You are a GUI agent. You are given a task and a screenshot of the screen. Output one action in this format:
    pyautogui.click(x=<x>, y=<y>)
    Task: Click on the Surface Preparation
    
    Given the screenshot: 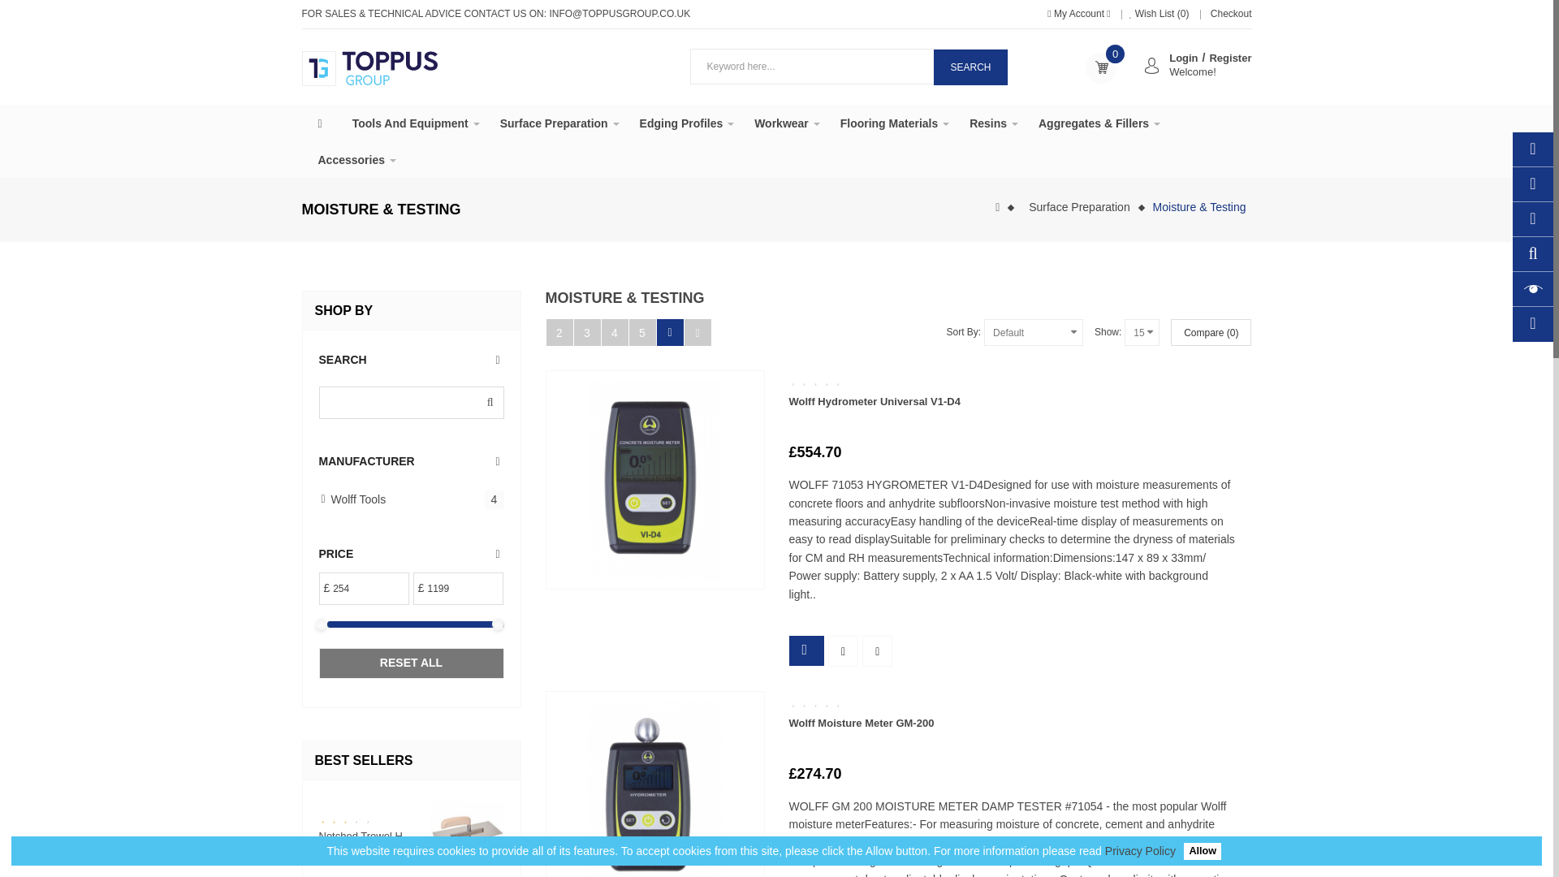 What is the action you would take?
    pyautogui.click(x=559, y=122)
    